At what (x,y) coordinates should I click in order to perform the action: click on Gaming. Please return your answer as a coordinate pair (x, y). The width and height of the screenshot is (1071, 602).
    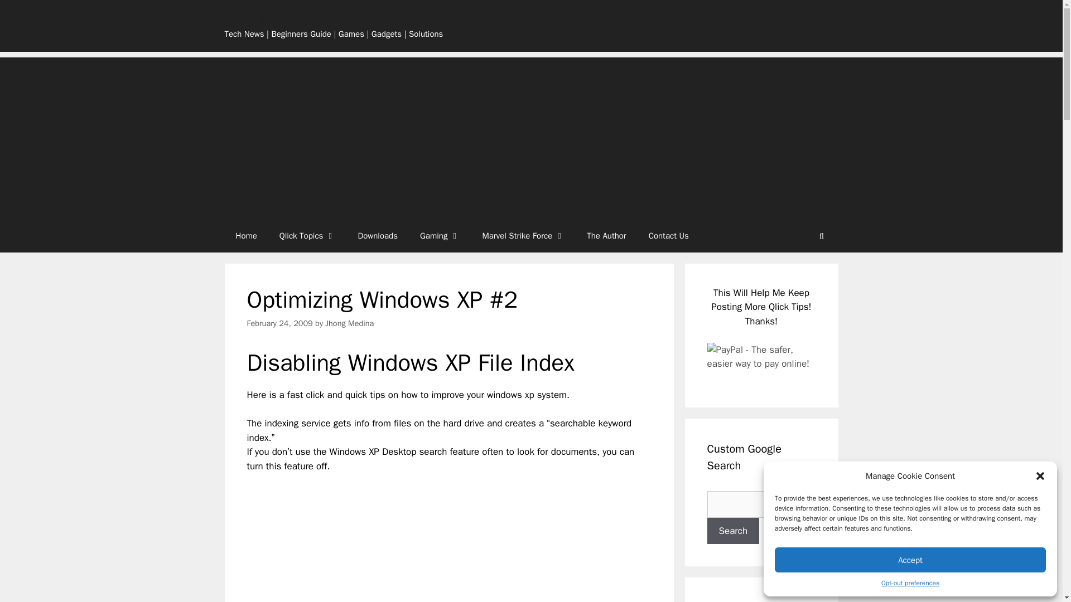
    Looking at the image, I should click on (440, 235).